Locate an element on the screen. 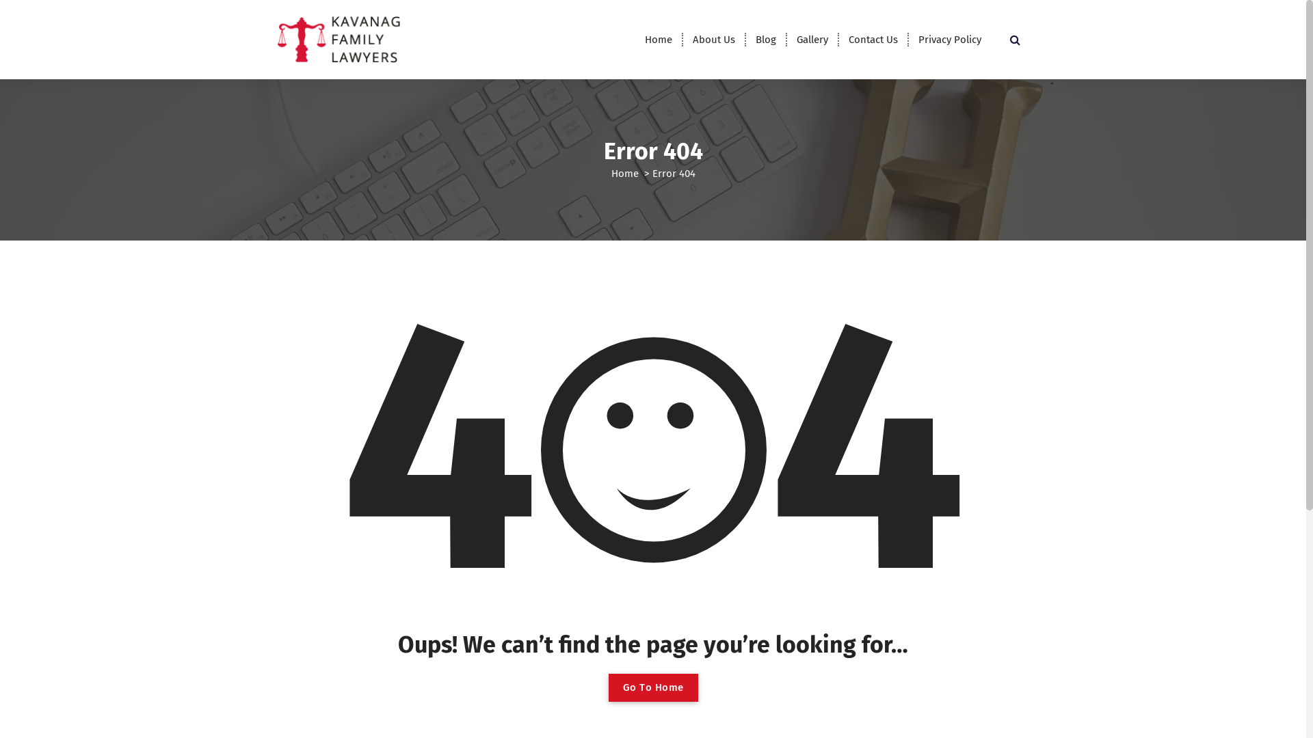  Privacy Policy is located at coordinates (950, 40).